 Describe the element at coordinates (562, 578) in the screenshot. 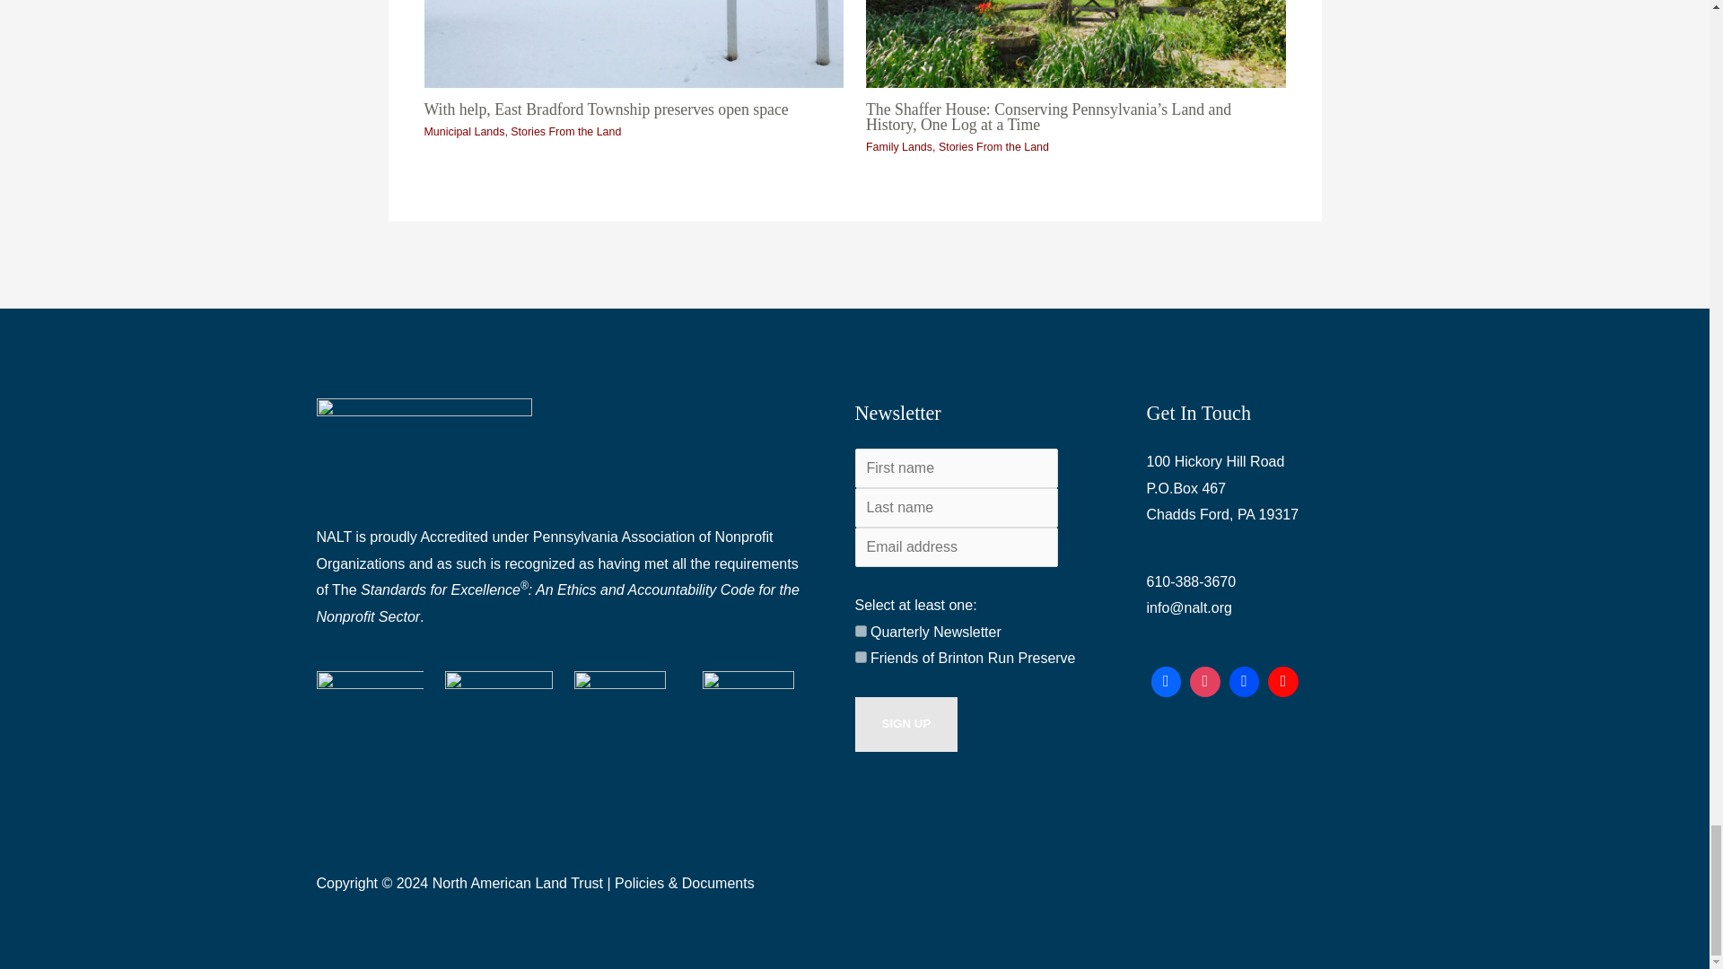

I see `Page 1` at that location.